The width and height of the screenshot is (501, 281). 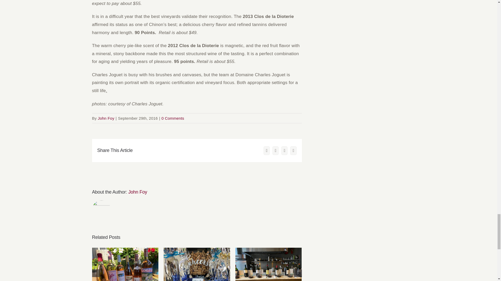 I want to click on Posts by John Foy, so click(x=138, y=192).